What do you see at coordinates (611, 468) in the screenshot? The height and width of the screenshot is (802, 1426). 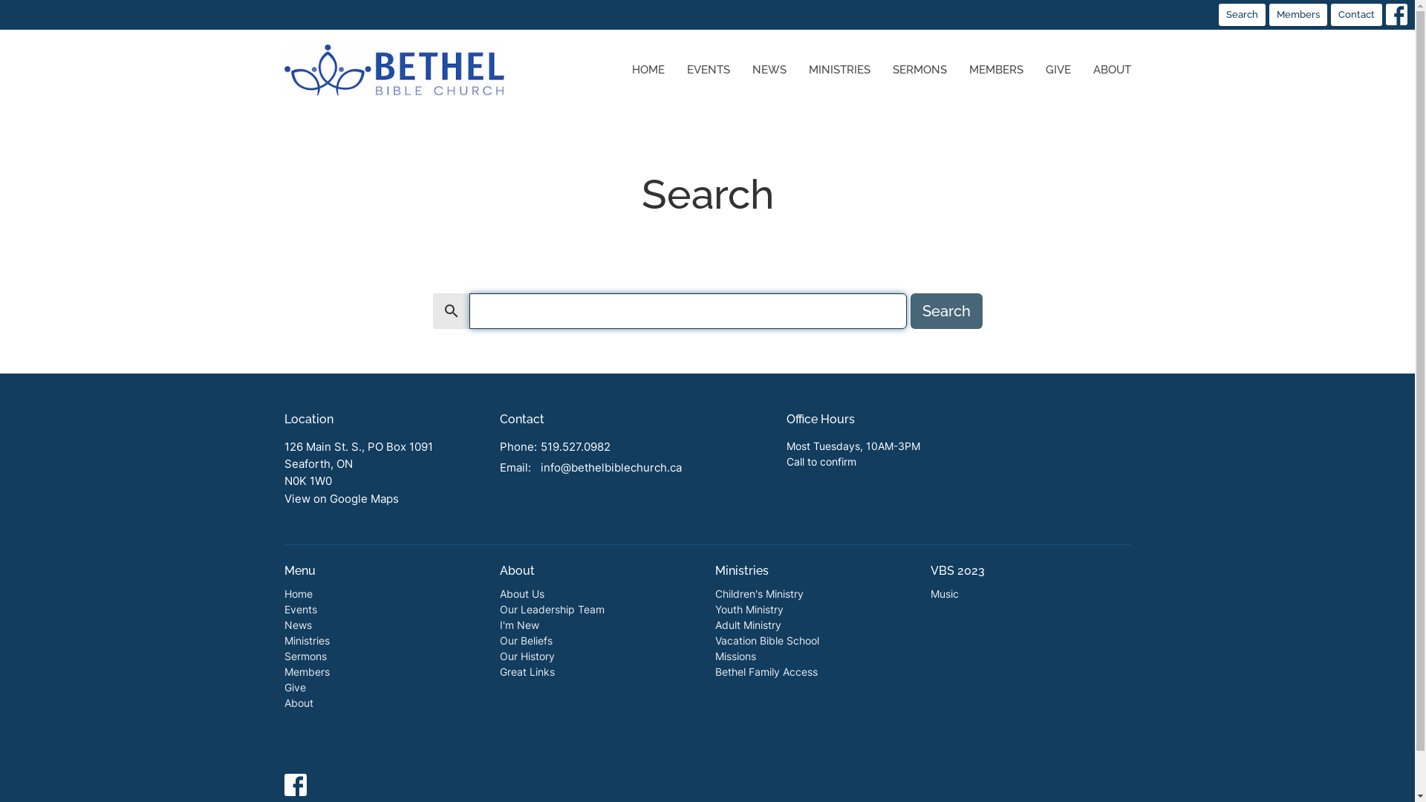 I see `info@bethelbiblechurch.ca` at bounding box center [611, 468].